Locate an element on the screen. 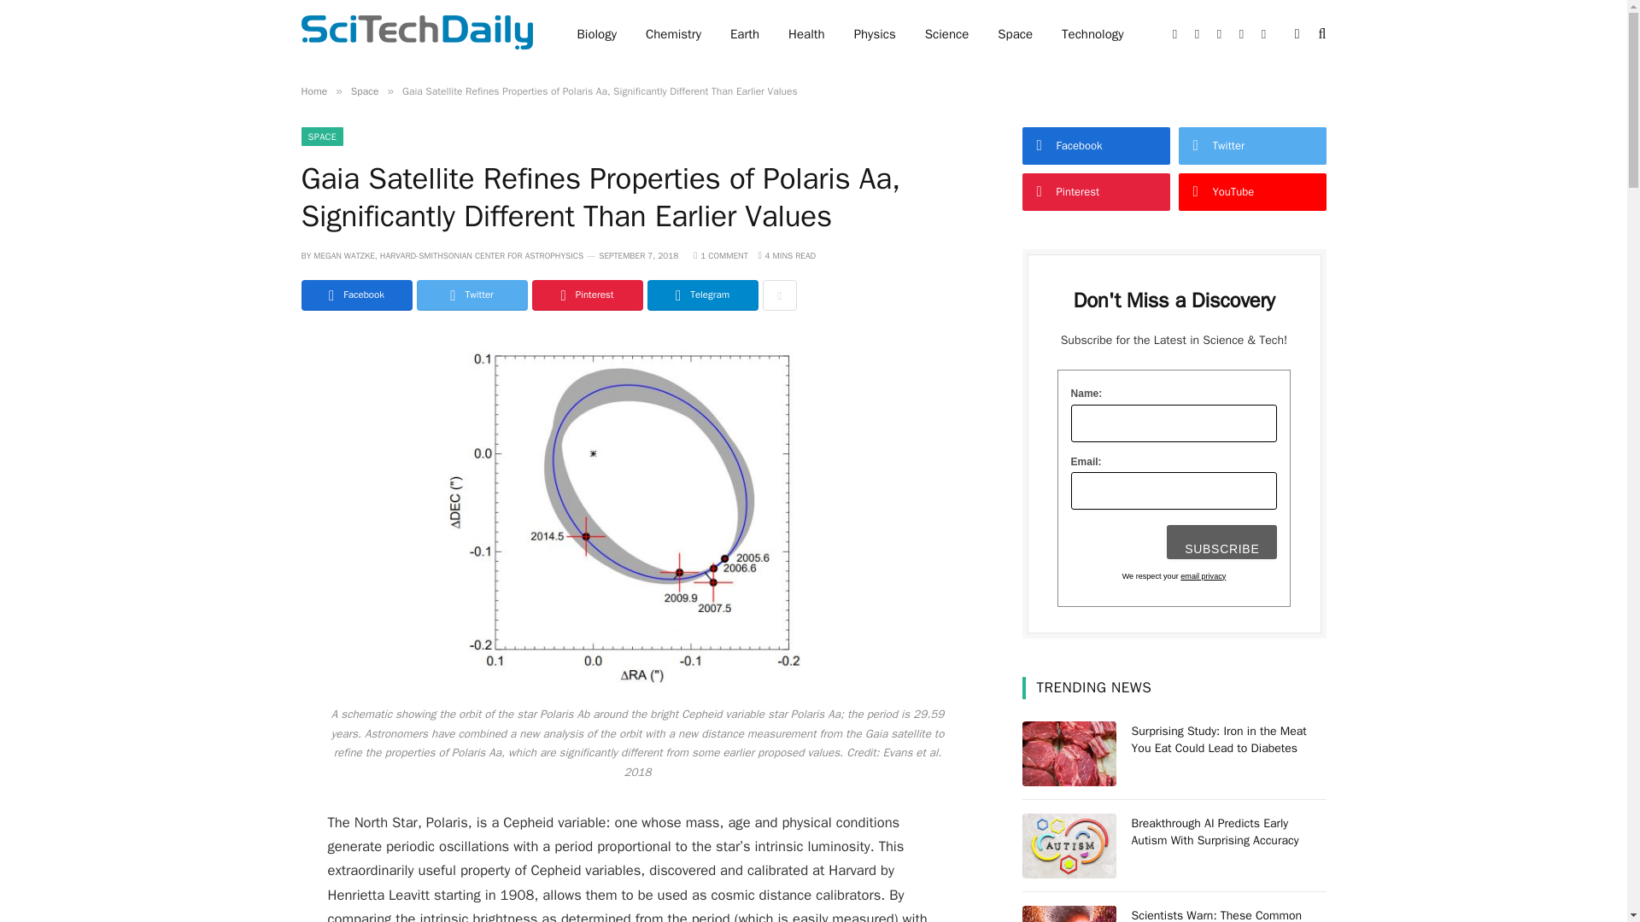 The image size is (1640, 922). Technology is located at coordinates (1092, 34).